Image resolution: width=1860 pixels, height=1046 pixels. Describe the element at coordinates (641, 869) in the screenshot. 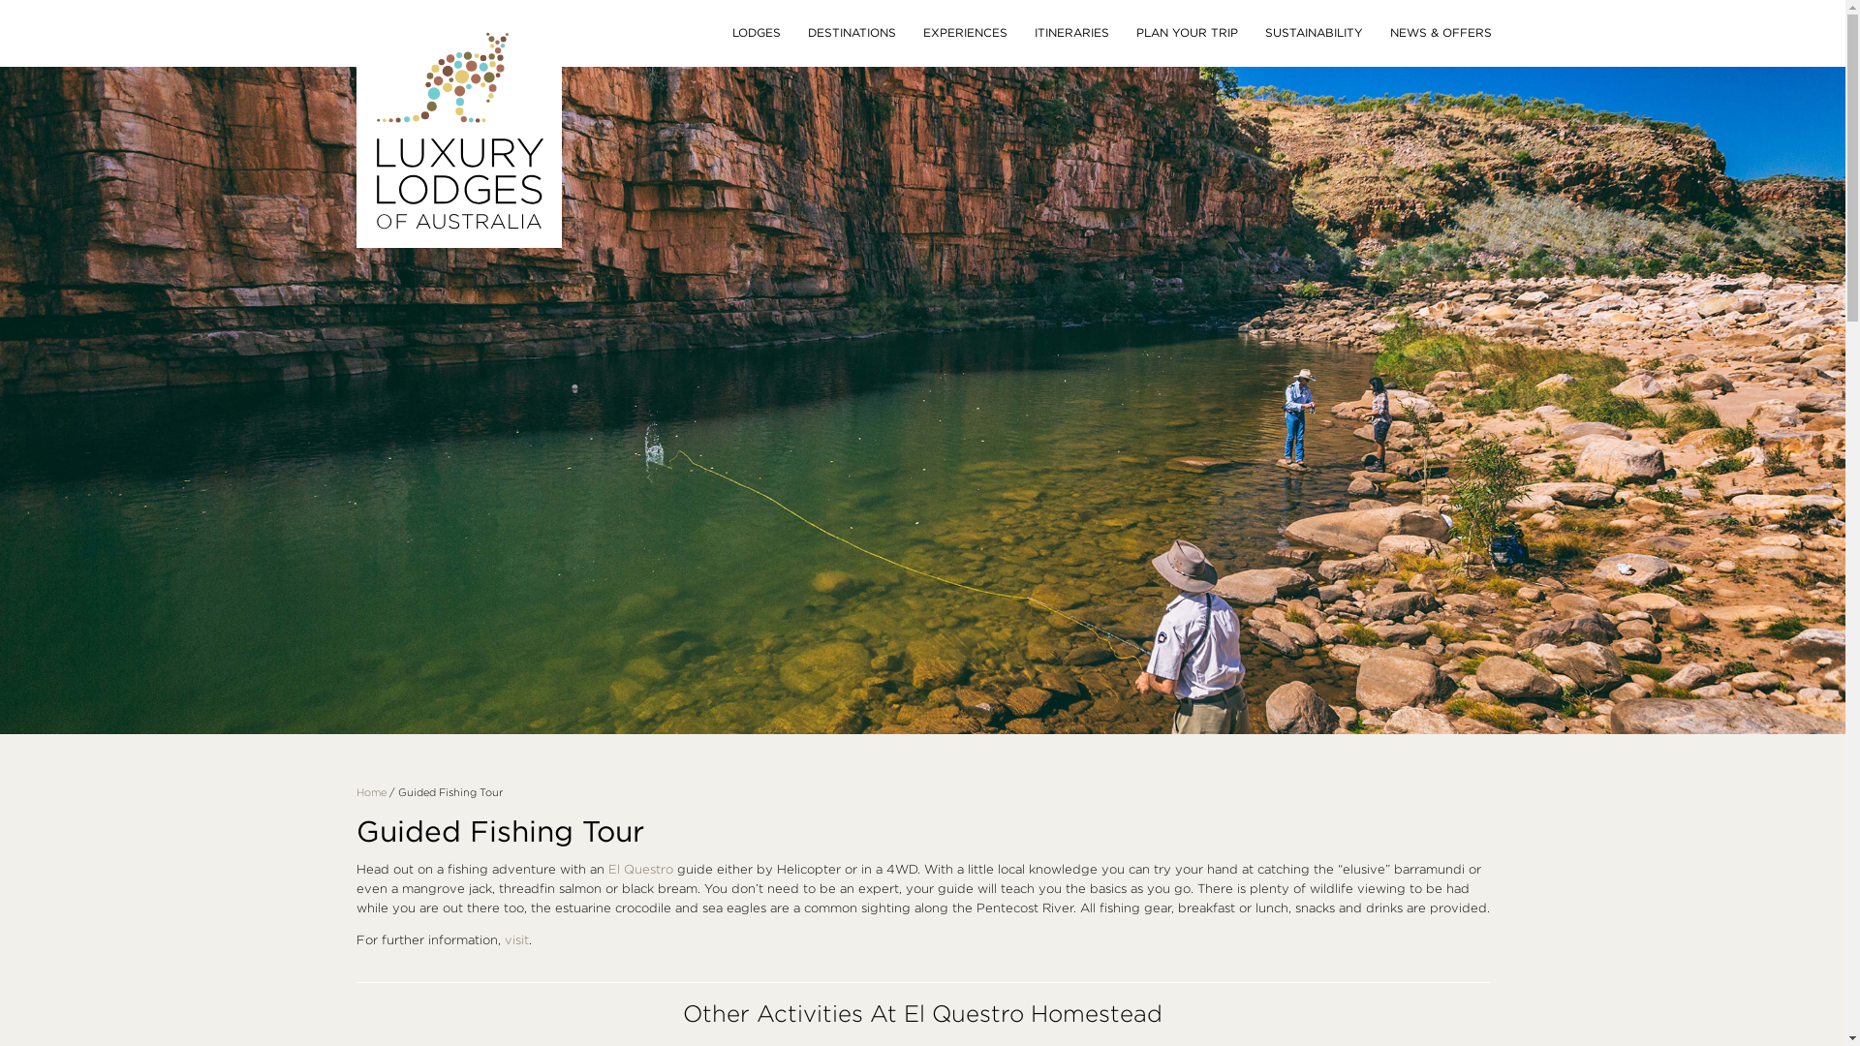

I see `El Questro` at that location.